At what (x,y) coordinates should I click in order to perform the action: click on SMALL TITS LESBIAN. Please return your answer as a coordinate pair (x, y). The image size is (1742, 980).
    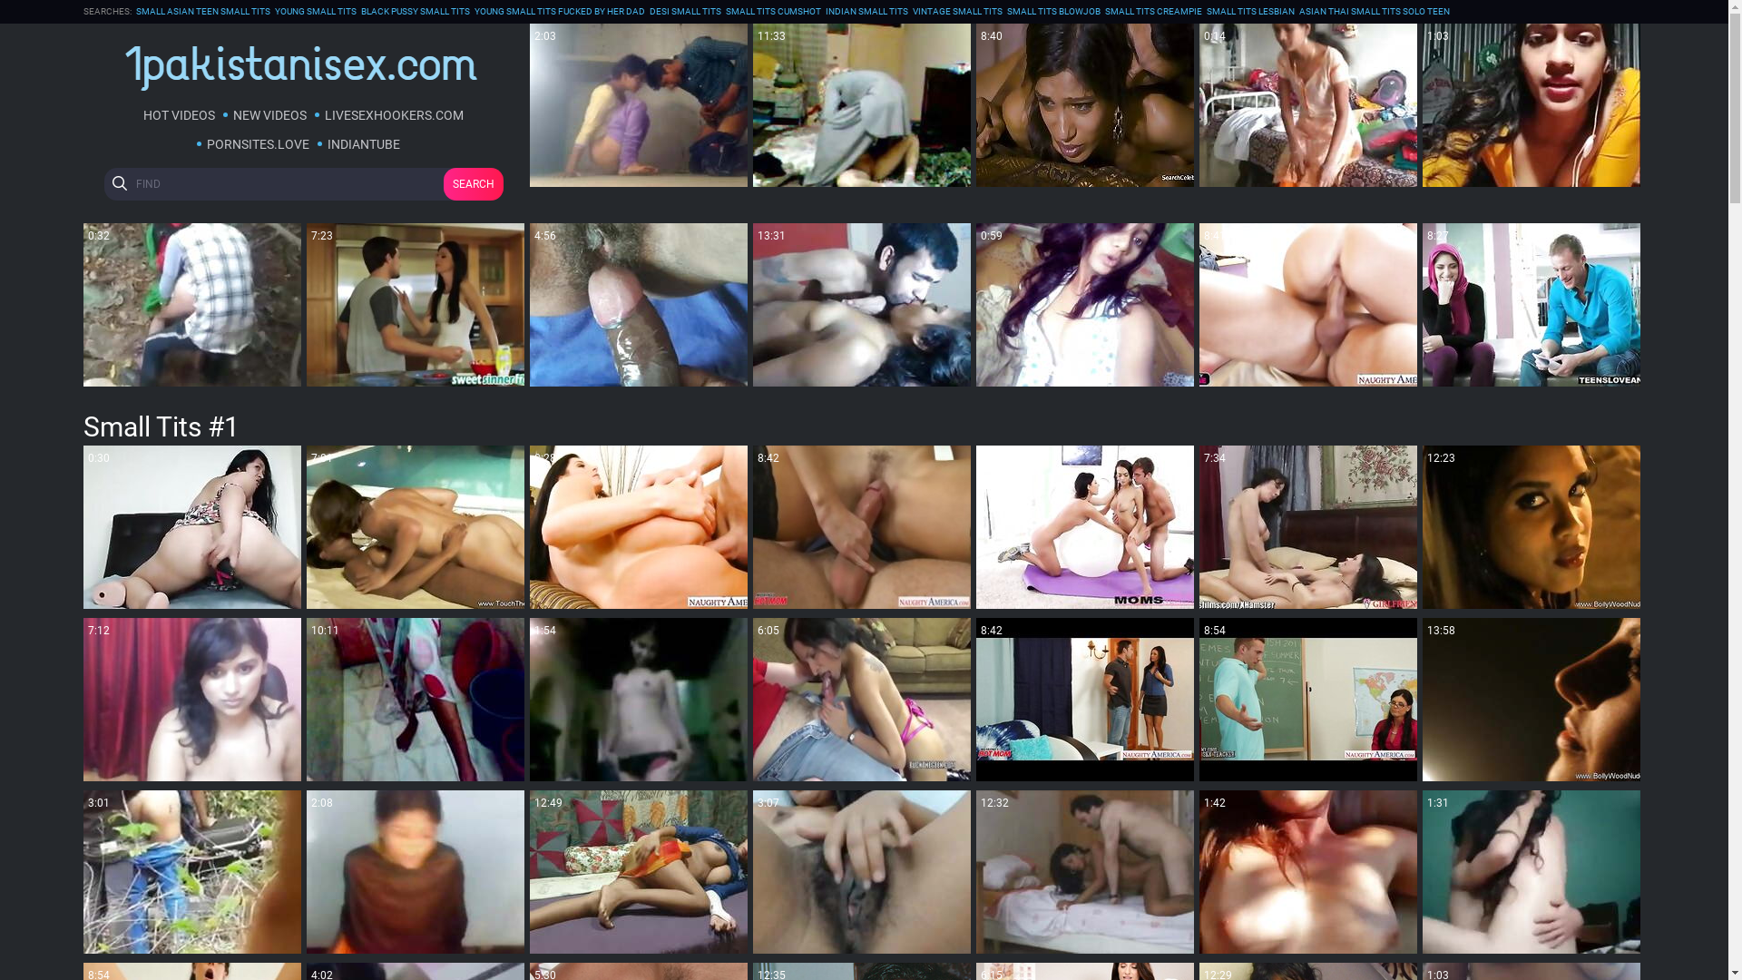
    Looking at the image, I should click on (1250, 12).